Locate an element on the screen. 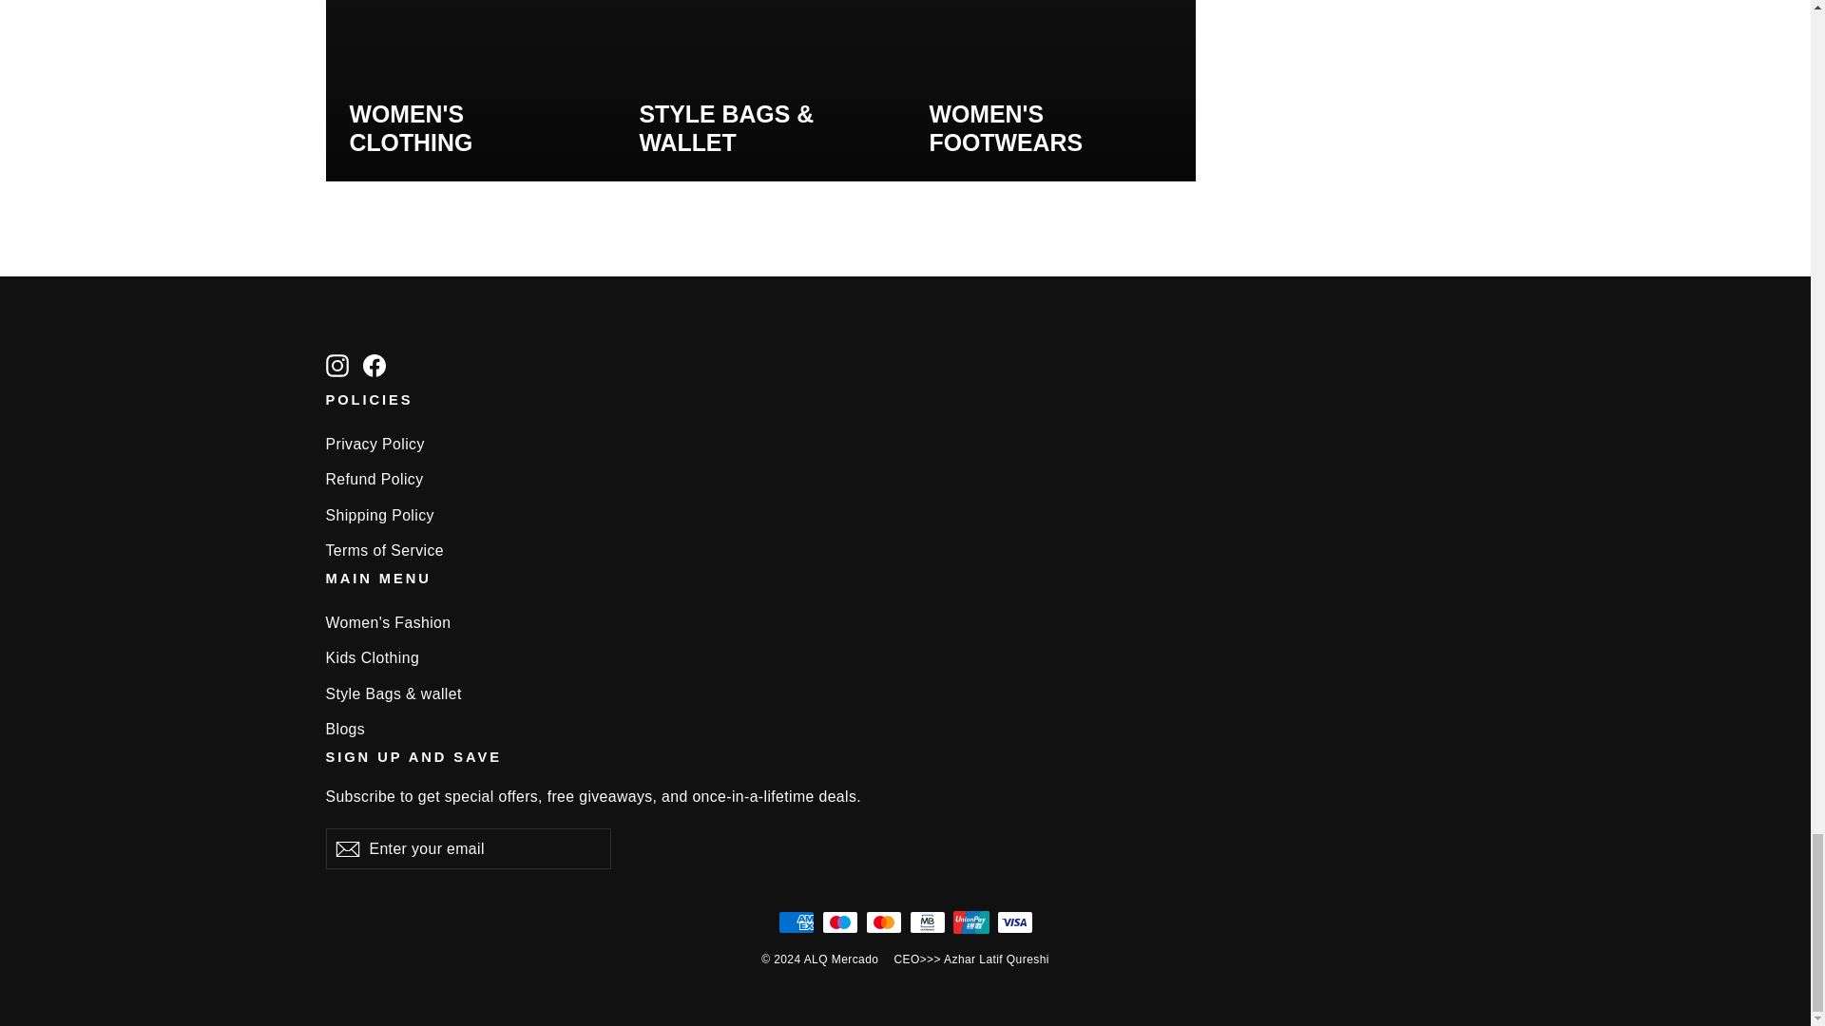 The height and width of the screenshot is (1026, 1825). Mastercard is located at coordinates (883, 921).